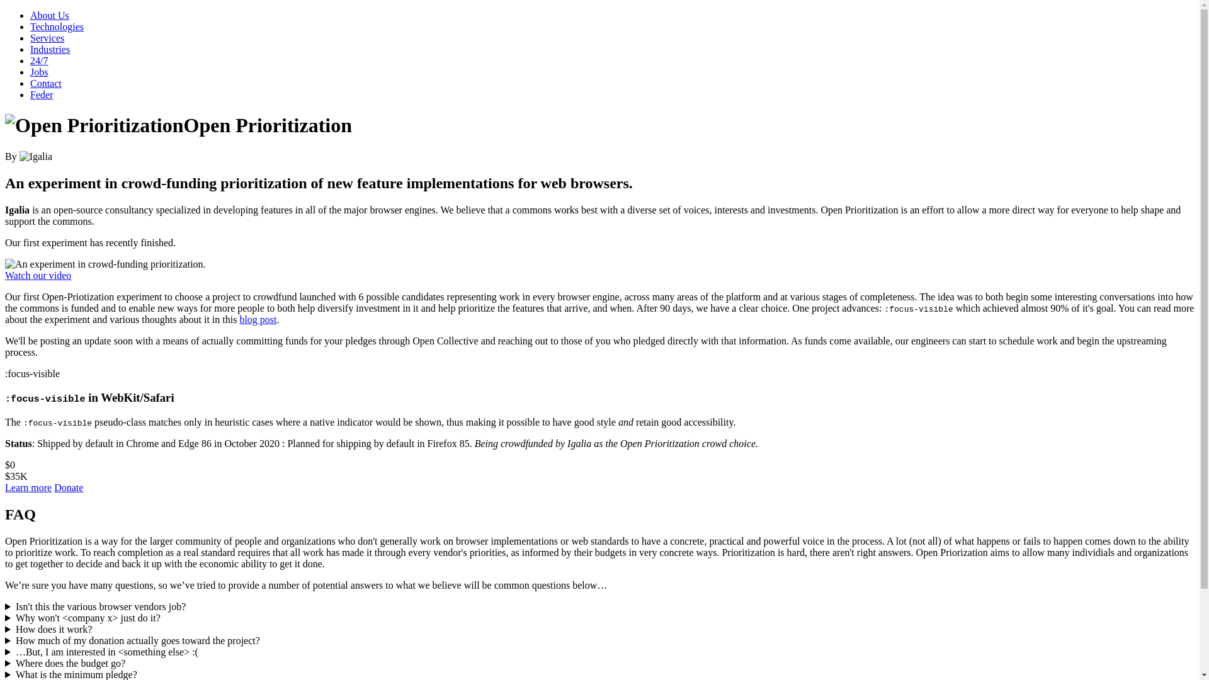  I want to click on Donate, so click(69, 487).